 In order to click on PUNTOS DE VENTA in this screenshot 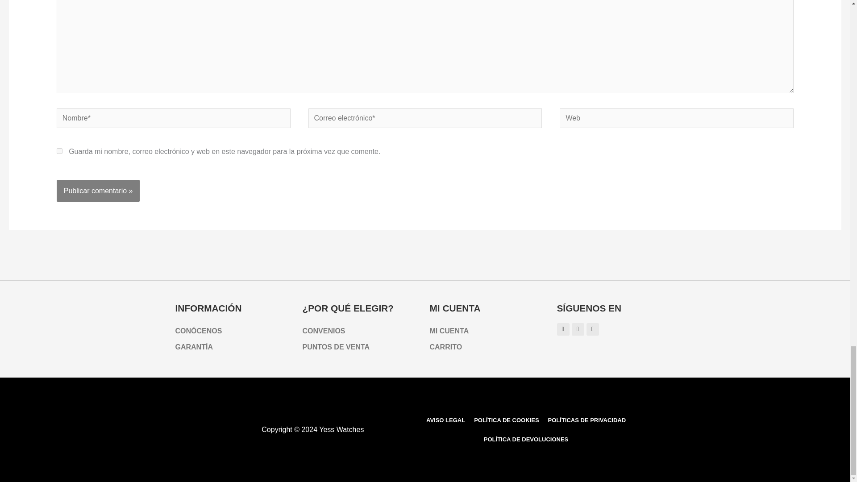, I will do `click(362, 347)`.